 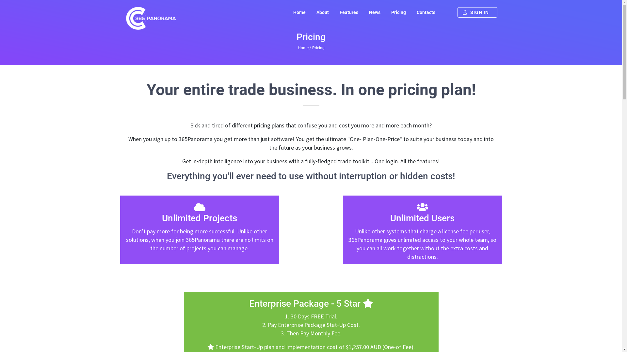 What do you see at coordinates (299, 12) in the screenshot?
I see `Home` at bounding box center [299, 12].